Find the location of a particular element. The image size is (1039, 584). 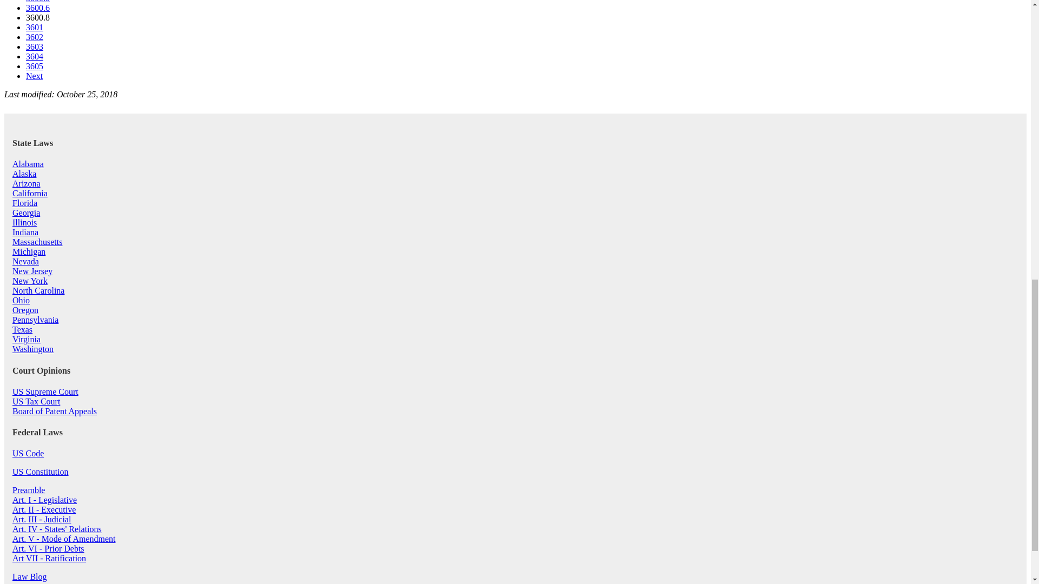

3600.6 is located at coordinates (38, 8).